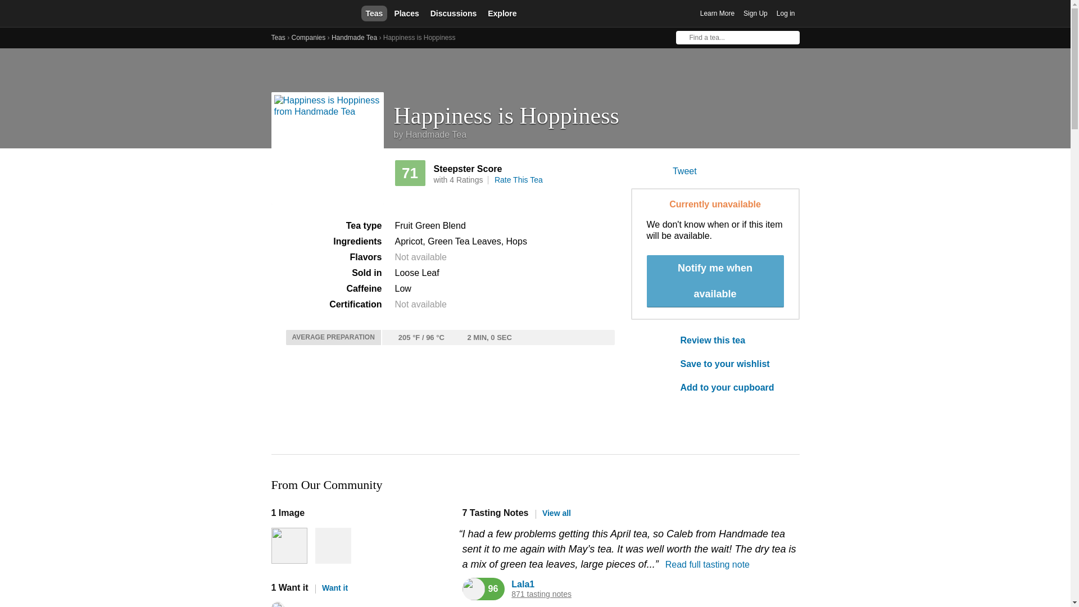  Describe the element at coordinates (354, 38) in the screenshot. I see `Handmade Tea` at that location.